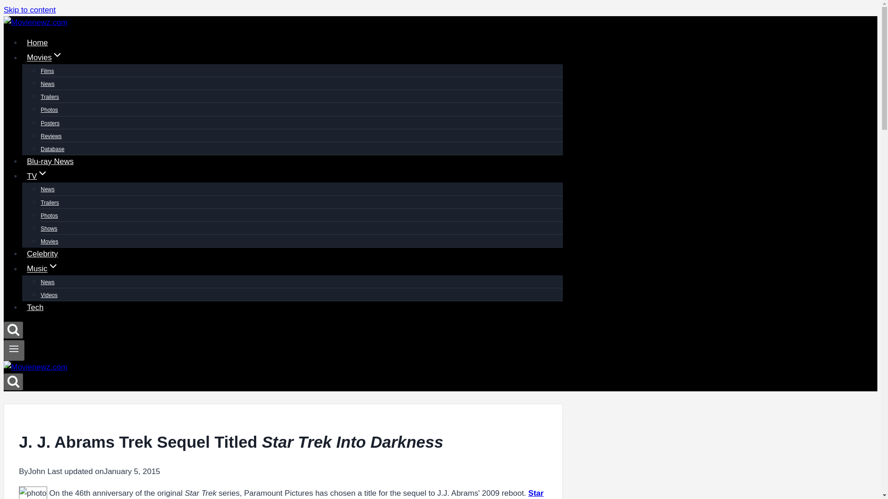 This screenshot has height=499, width=888. Describe the element at coordinates (37, 176) in the screenshot. I see `TVExpand` at that location.